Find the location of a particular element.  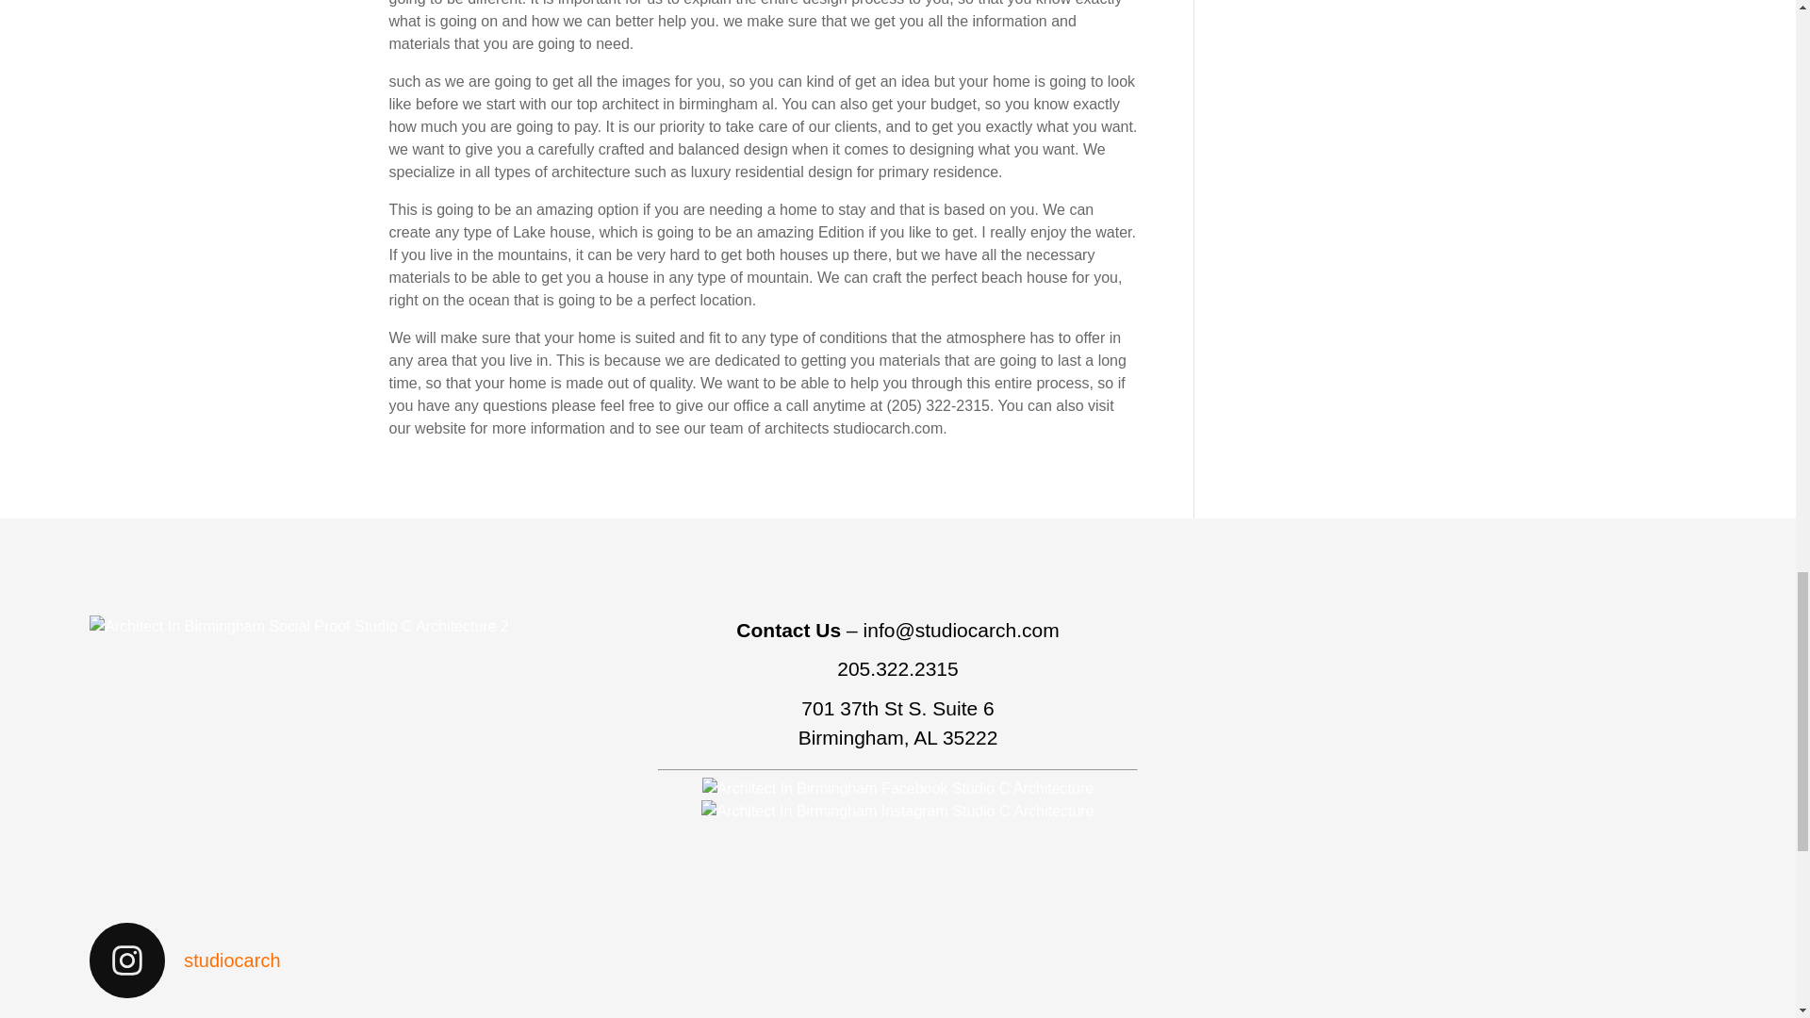

205.322.2315 is located at coordinates (897, 668).